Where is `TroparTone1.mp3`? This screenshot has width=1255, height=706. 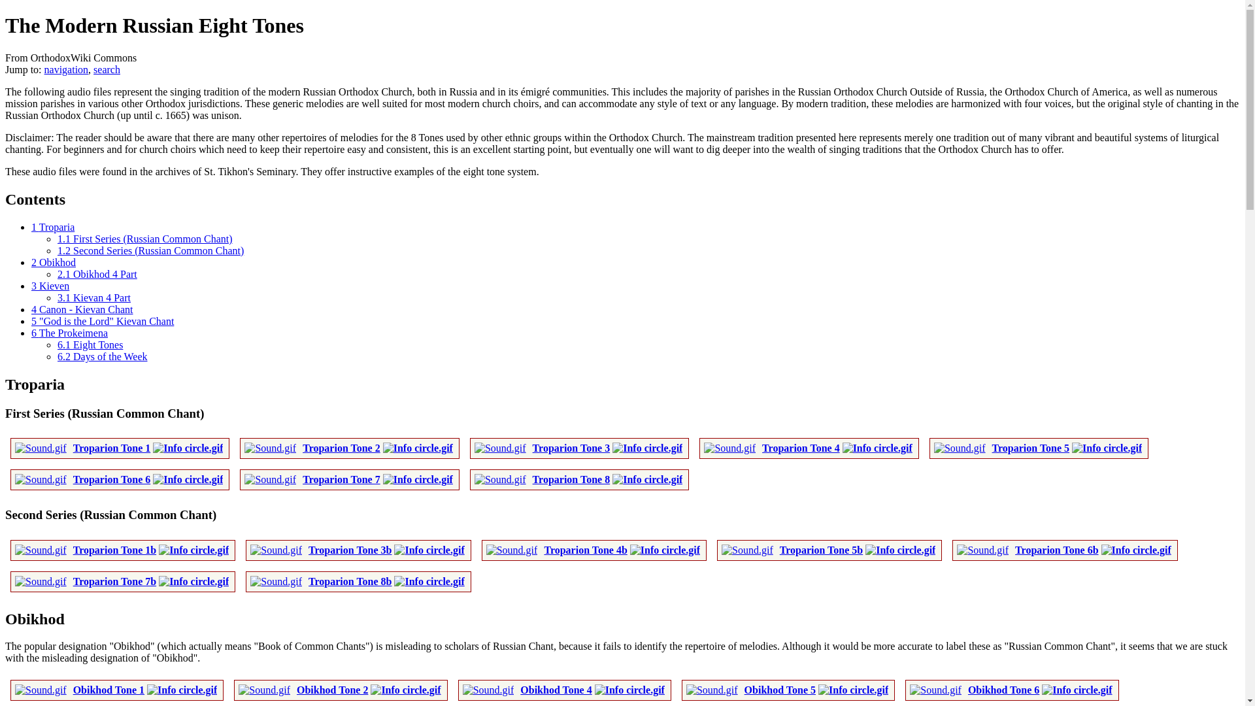 TroparTone1.mp3 is located at coordinates (111, 448).